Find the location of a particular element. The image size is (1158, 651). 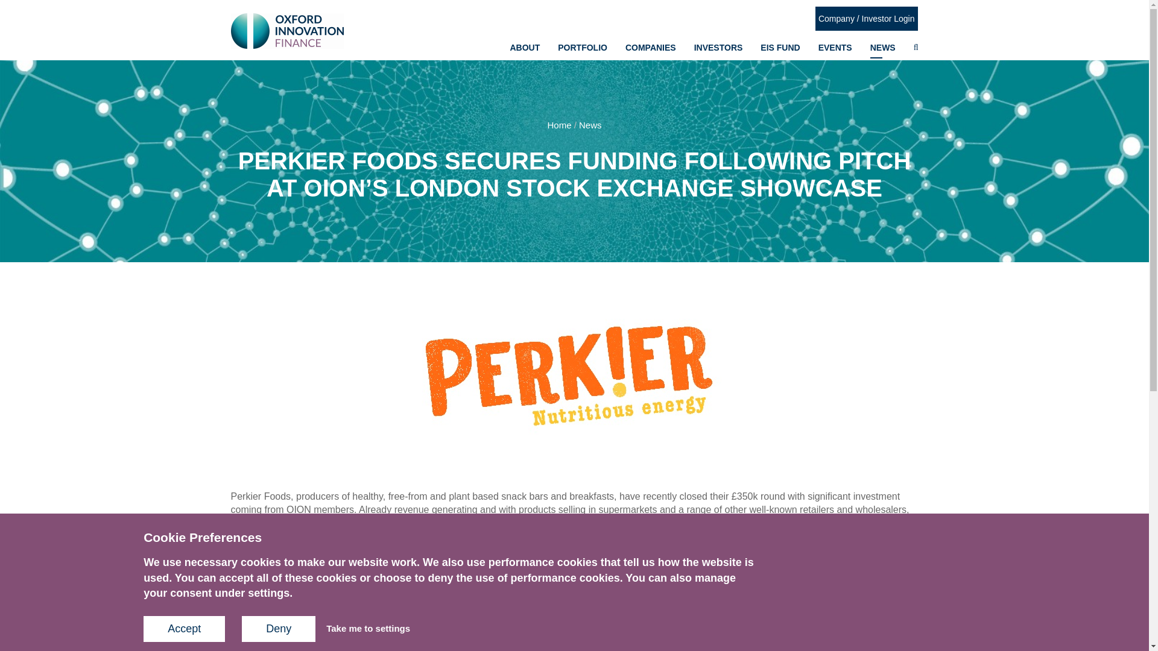

PORTFOLIO is located at coordinates (583, 48).